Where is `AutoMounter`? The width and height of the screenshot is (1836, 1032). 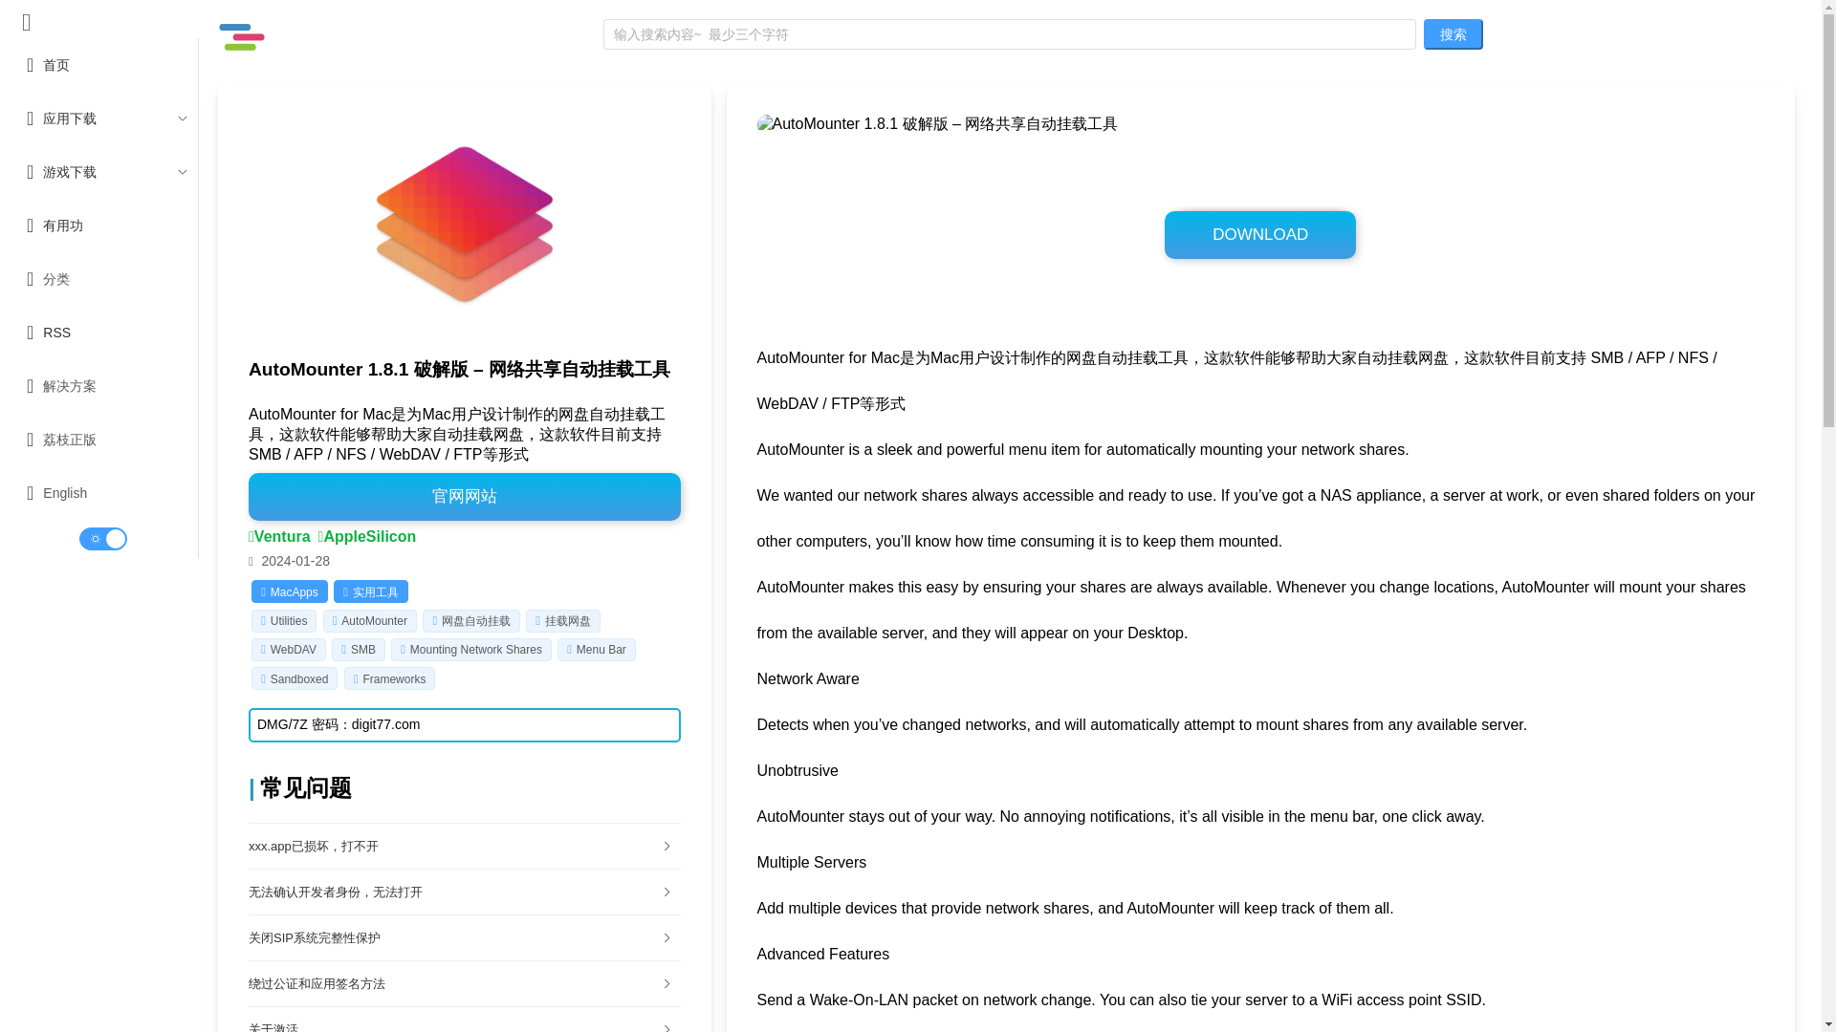
AutoMounter is located at coordinates (375, 620).